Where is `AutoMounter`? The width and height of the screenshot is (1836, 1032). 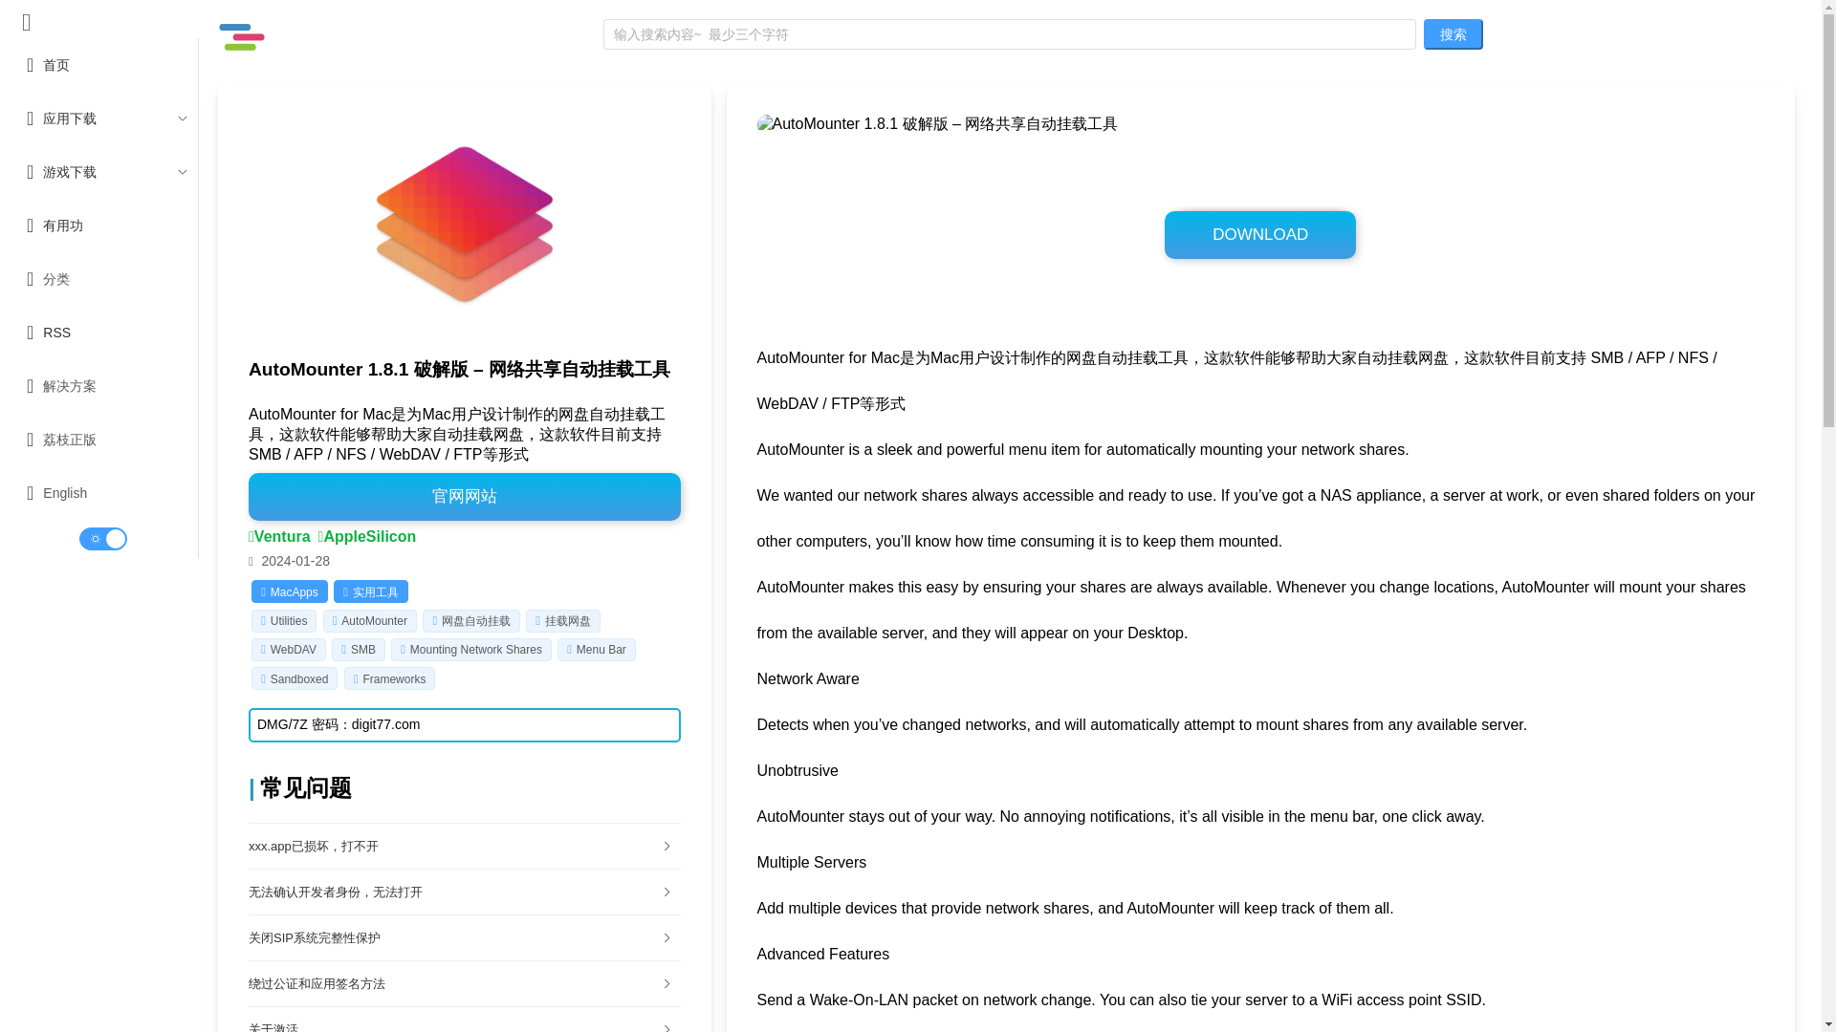
AutoMounter is located at coordinates (375, 620).